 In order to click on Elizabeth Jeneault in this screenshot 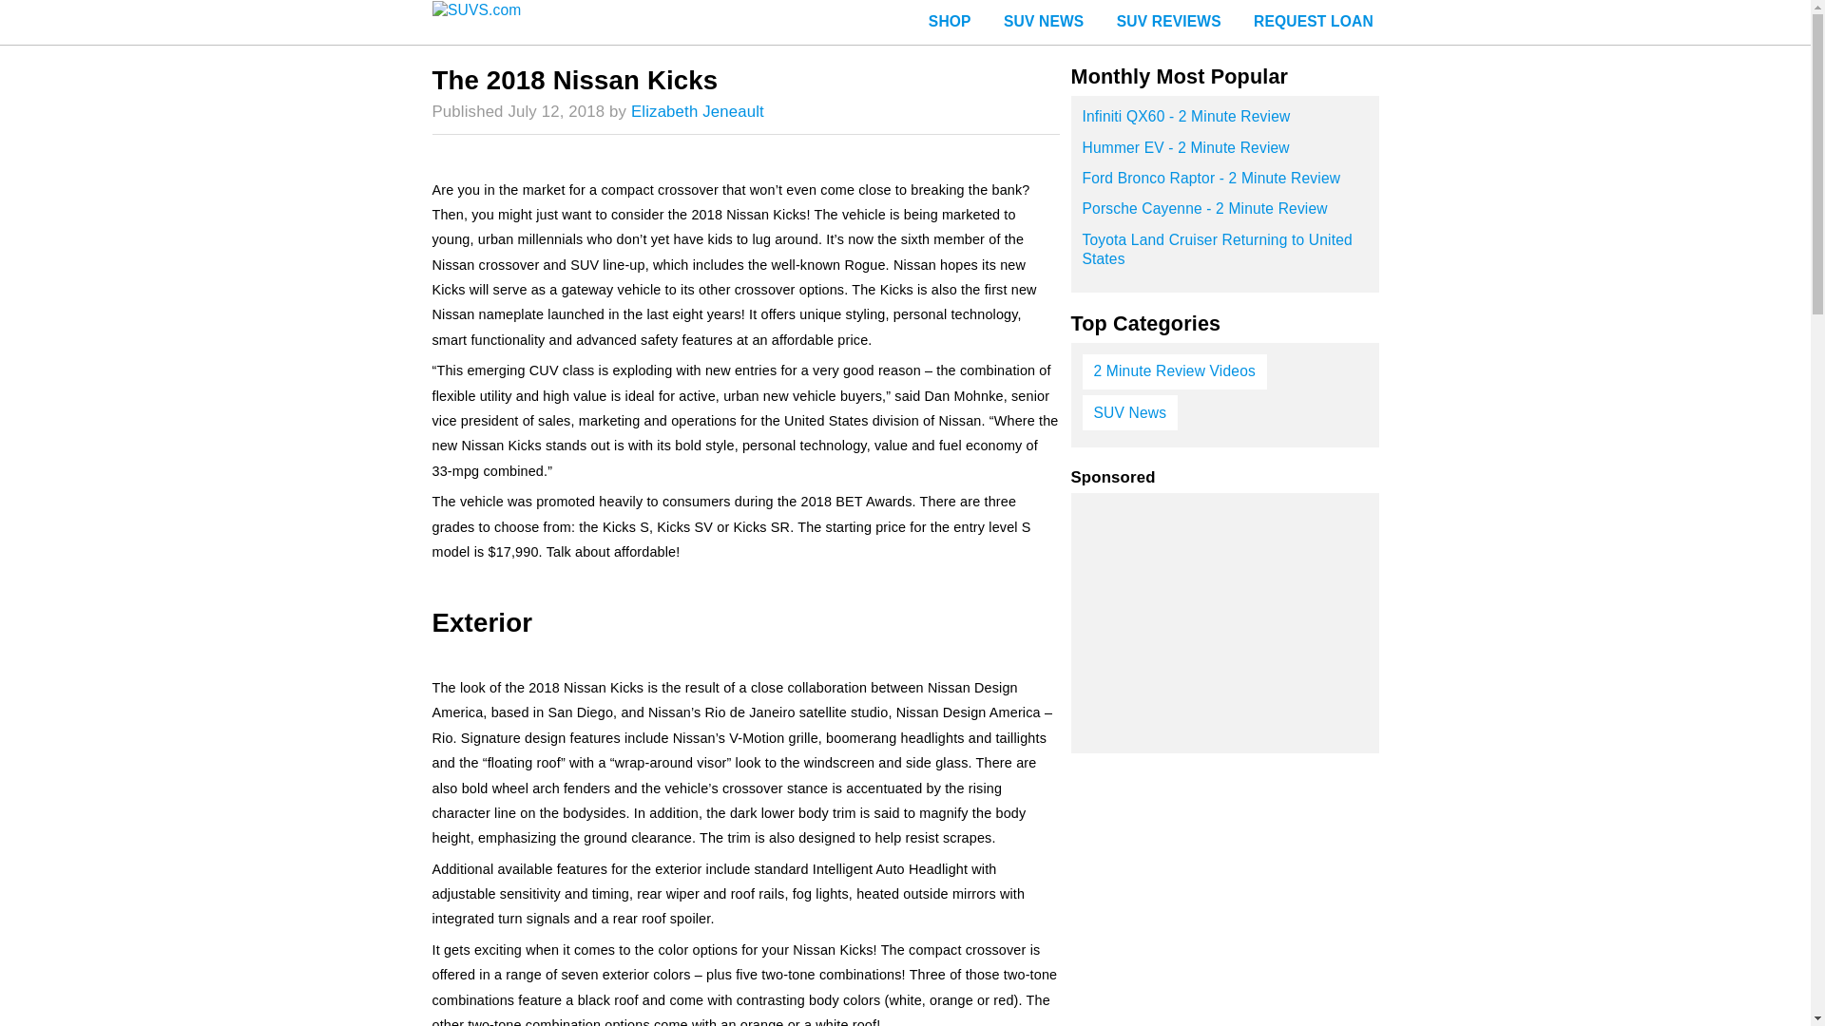, I will do `click(698, 112)`.